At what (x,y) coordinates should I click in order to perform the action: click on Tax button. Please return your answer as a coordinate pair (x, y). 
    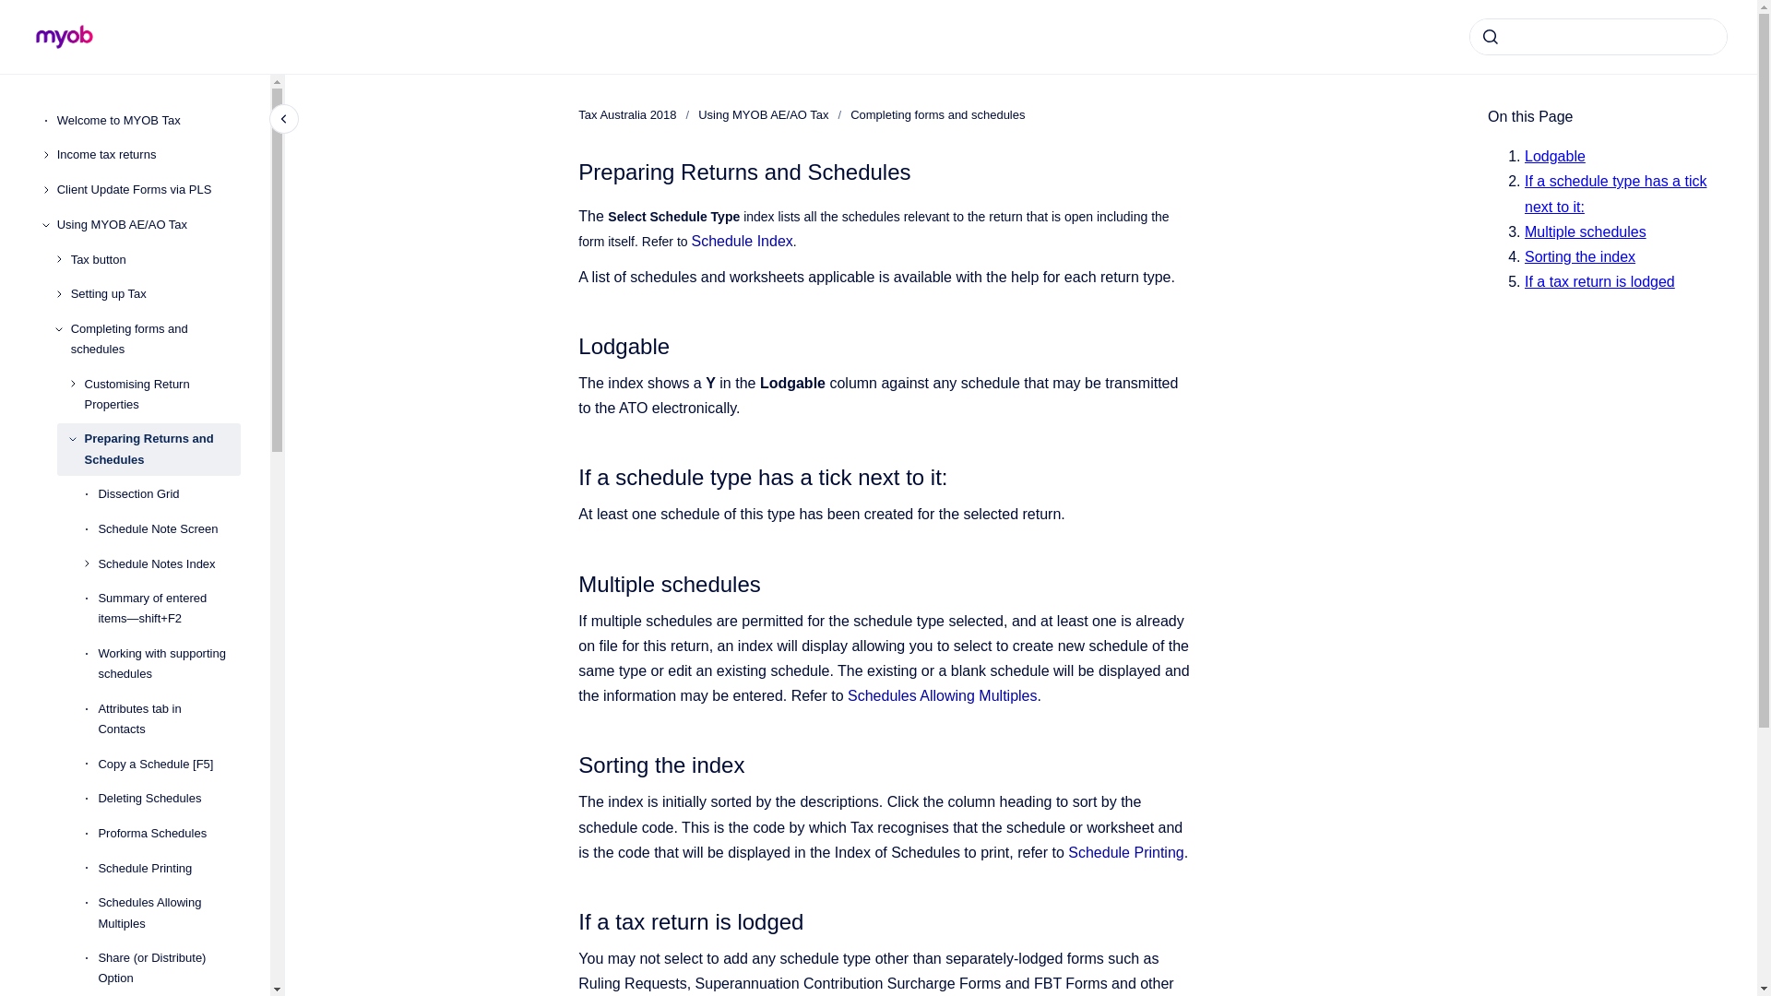
    Looking at the image, I should click on (155, 260).